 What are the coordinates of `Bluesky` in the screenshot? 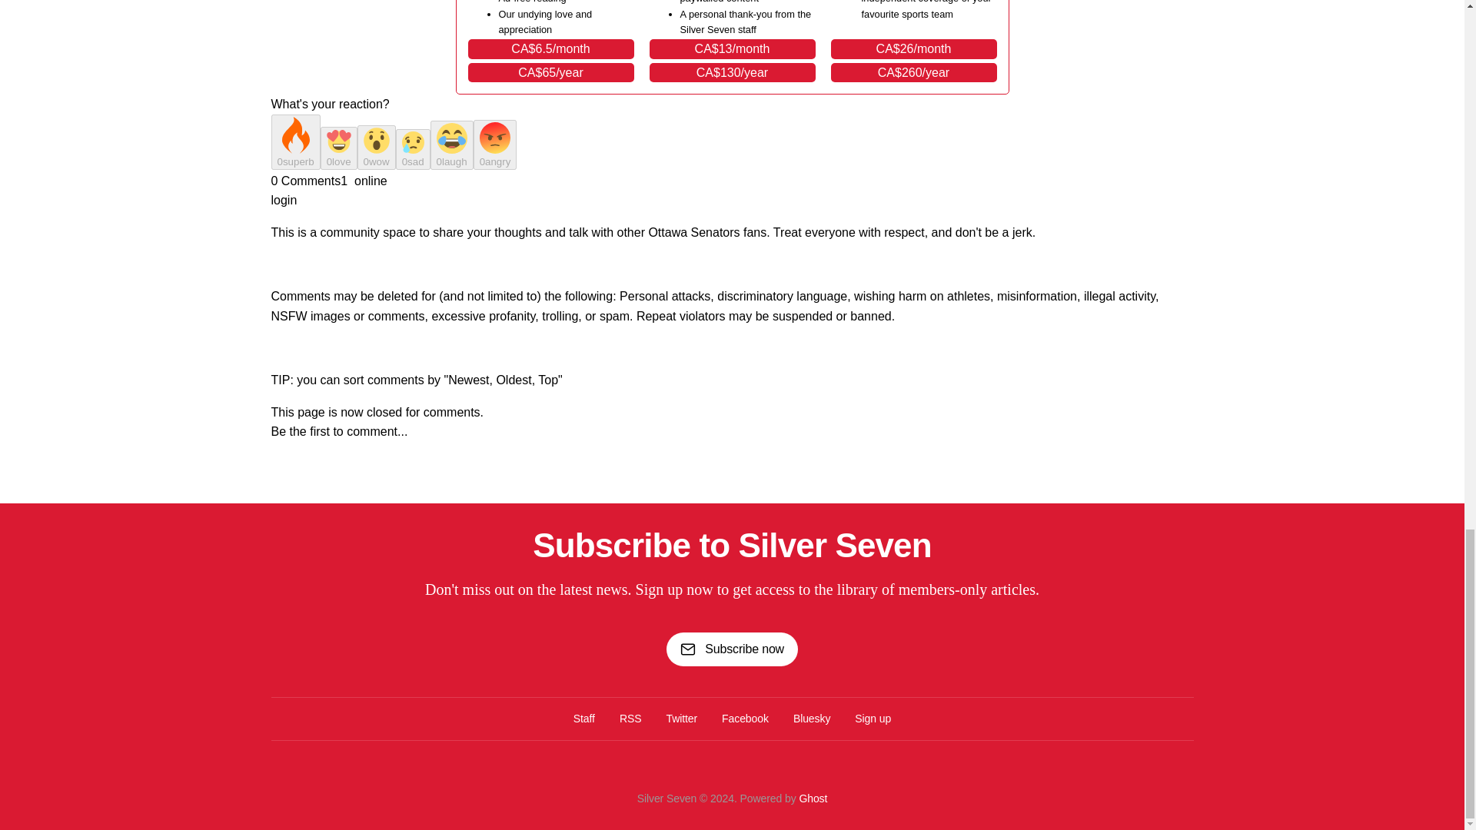 It's located at (812, 719).